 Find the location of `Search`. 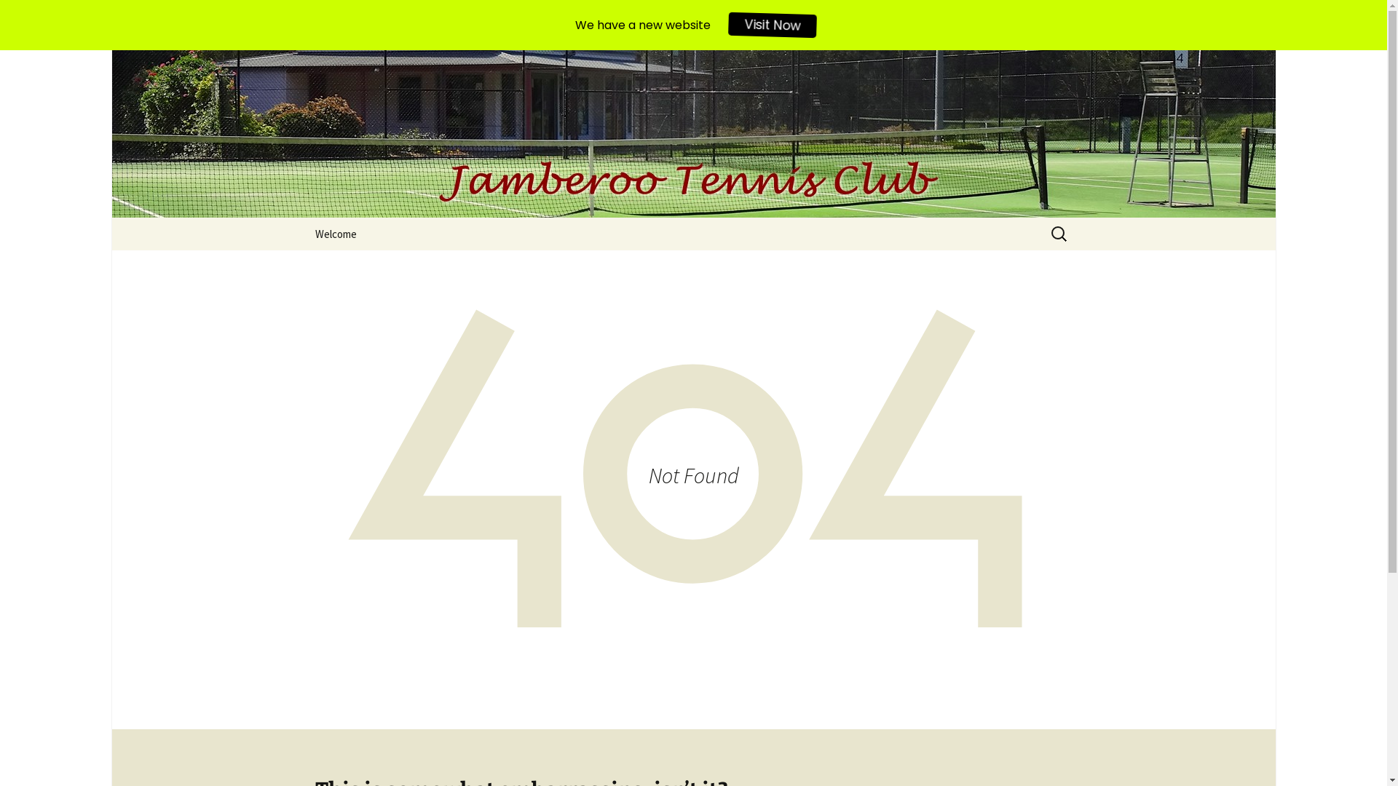

Search is located at coordinates (33, 15).